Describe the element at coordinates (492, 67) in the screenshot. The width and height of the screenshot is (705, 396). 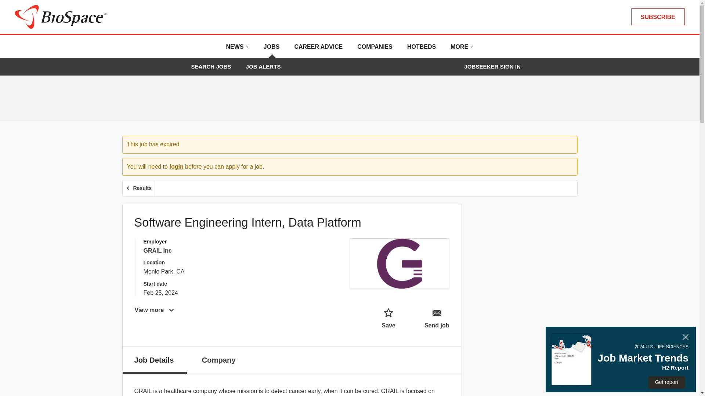
I see `JOBSEEKER SIGN IN` at that location.